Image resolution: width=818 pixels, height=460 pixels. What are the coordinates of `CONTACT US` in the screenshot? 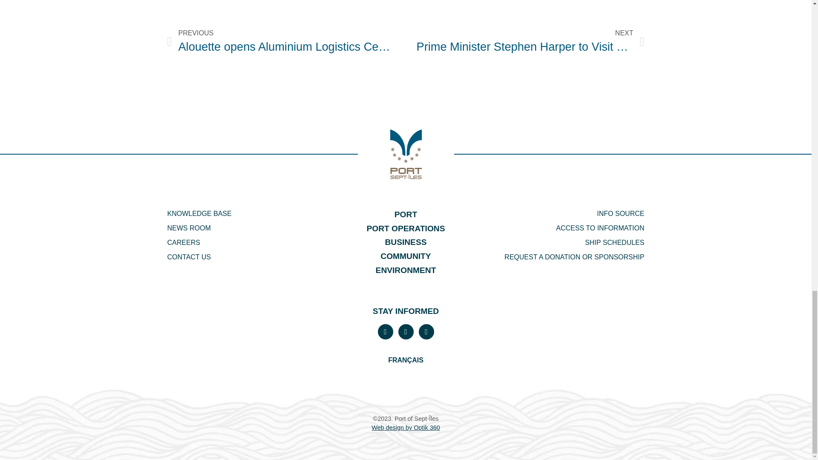 It's located at (530, 42).